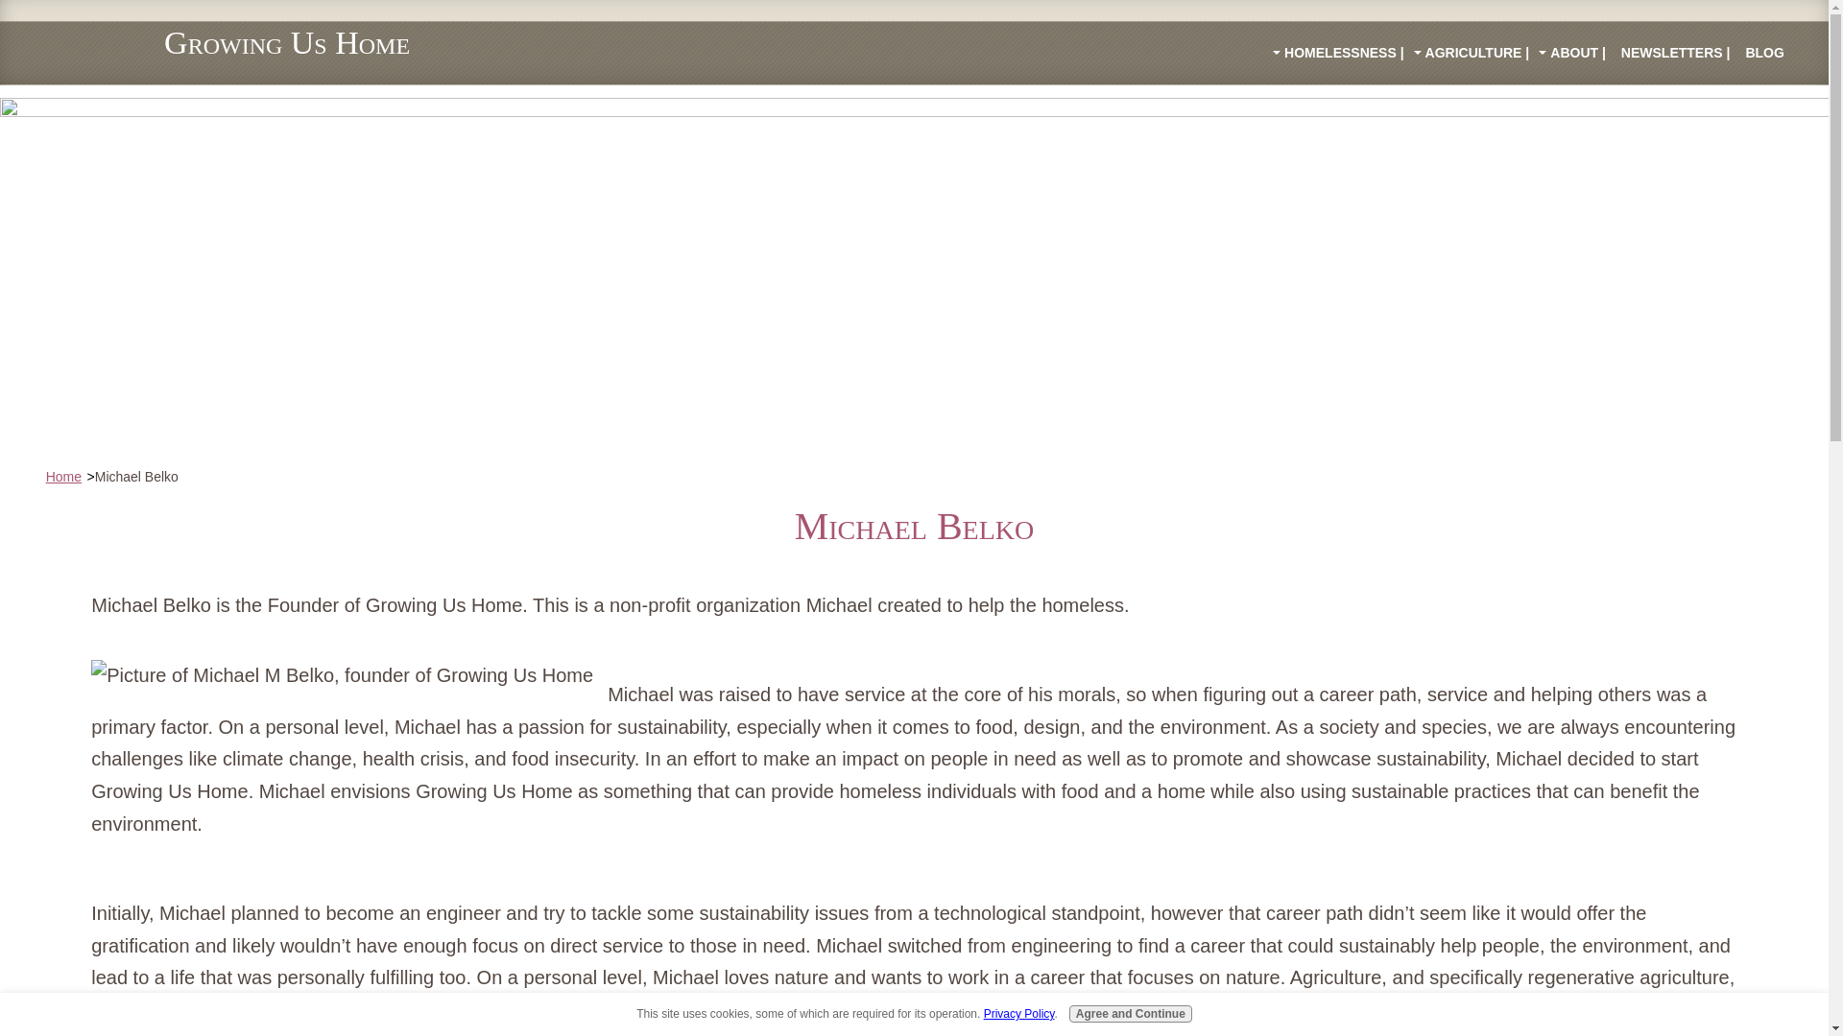 The image size is (1843, 1036). What do you see at coordinates (342, 675) in the screenshot?
I see `Picture of Michael M Belko, founder of Growing Us Home` at bounding box center [342, 675].